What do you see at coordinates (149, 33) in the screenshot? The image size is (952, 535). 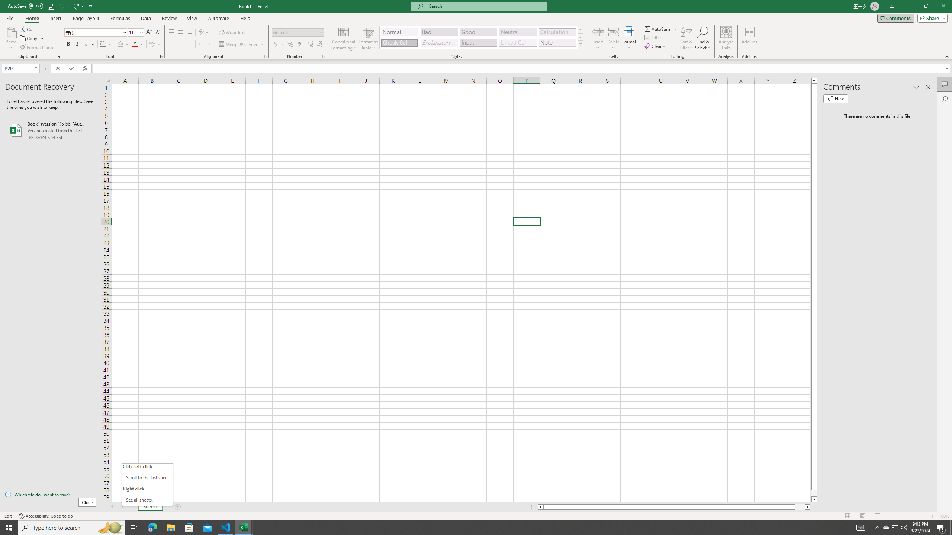 I see `Increase Font Size` at bounding box center [149, 33].